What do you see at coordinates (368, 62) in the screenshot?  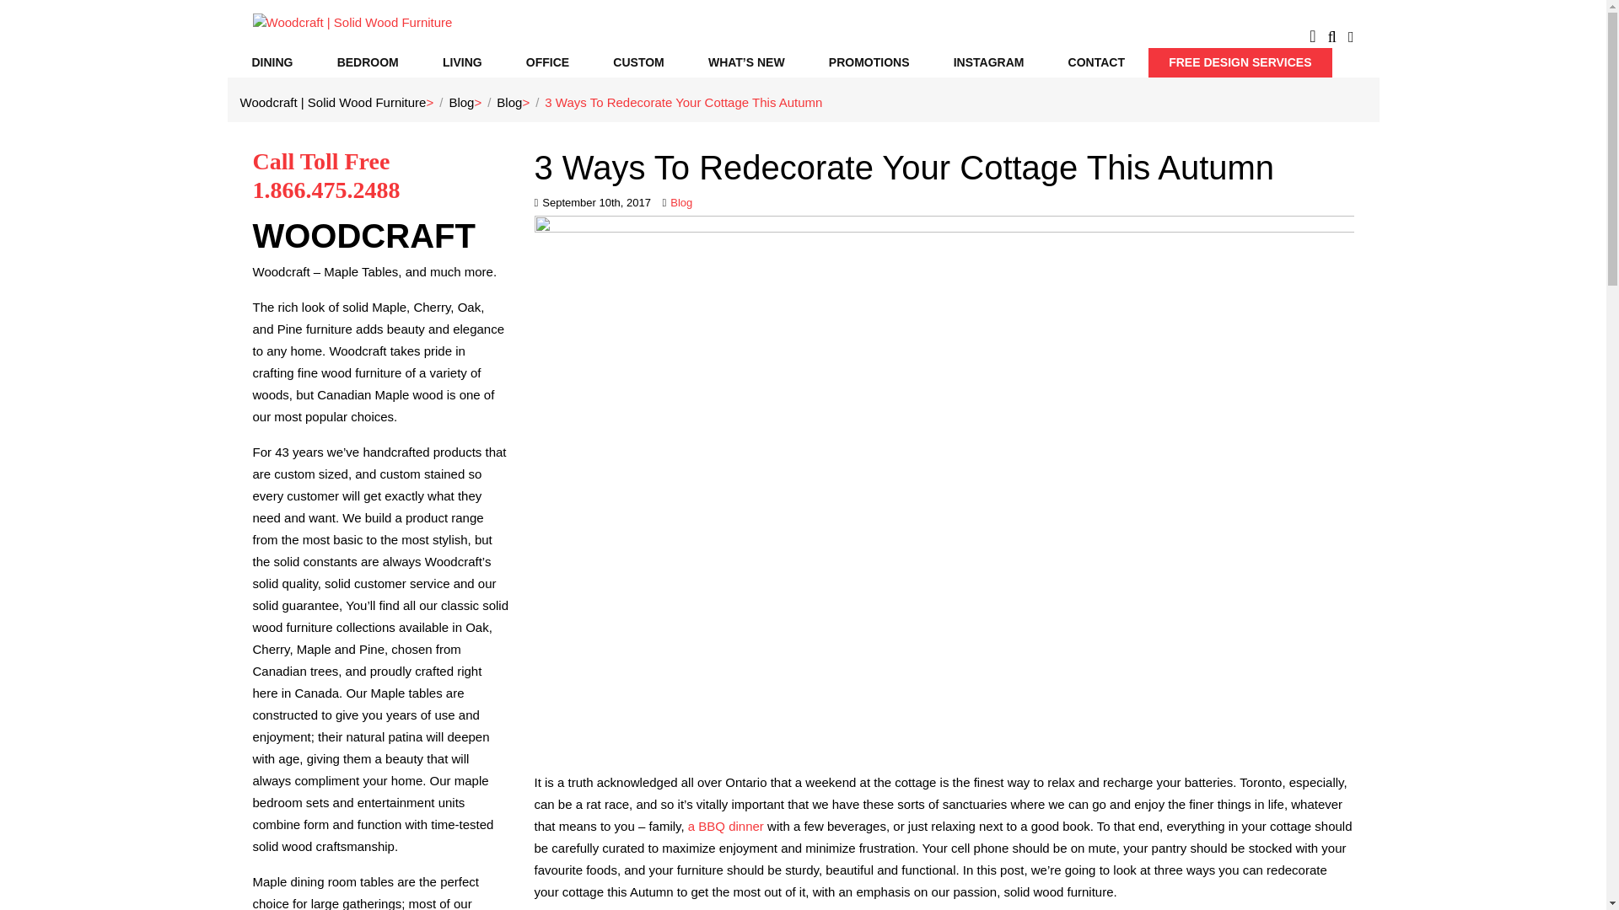 I see `BEDROOM` at bounding box center [368, 62].